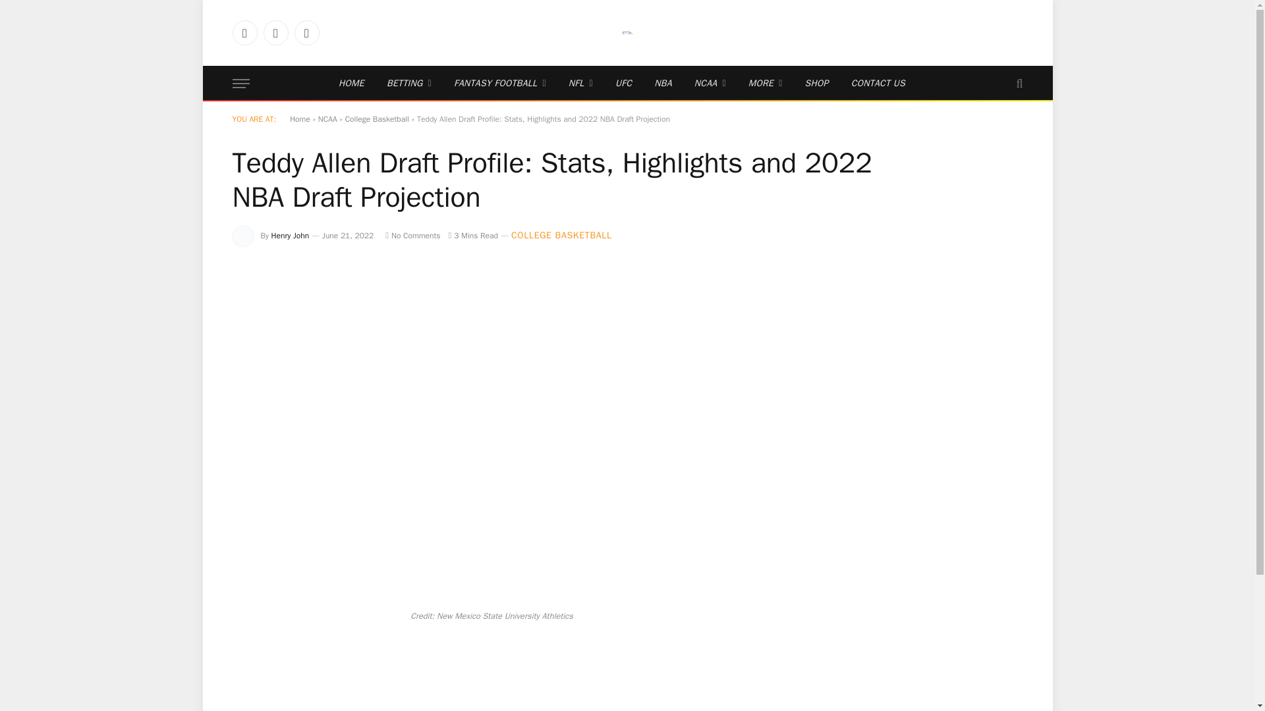 The height and width of the screenshot is (711, 1265). What do you see at coordinates (244, 33) in the screenshot?
I see `Facebook` at bounding box center [244, 33].